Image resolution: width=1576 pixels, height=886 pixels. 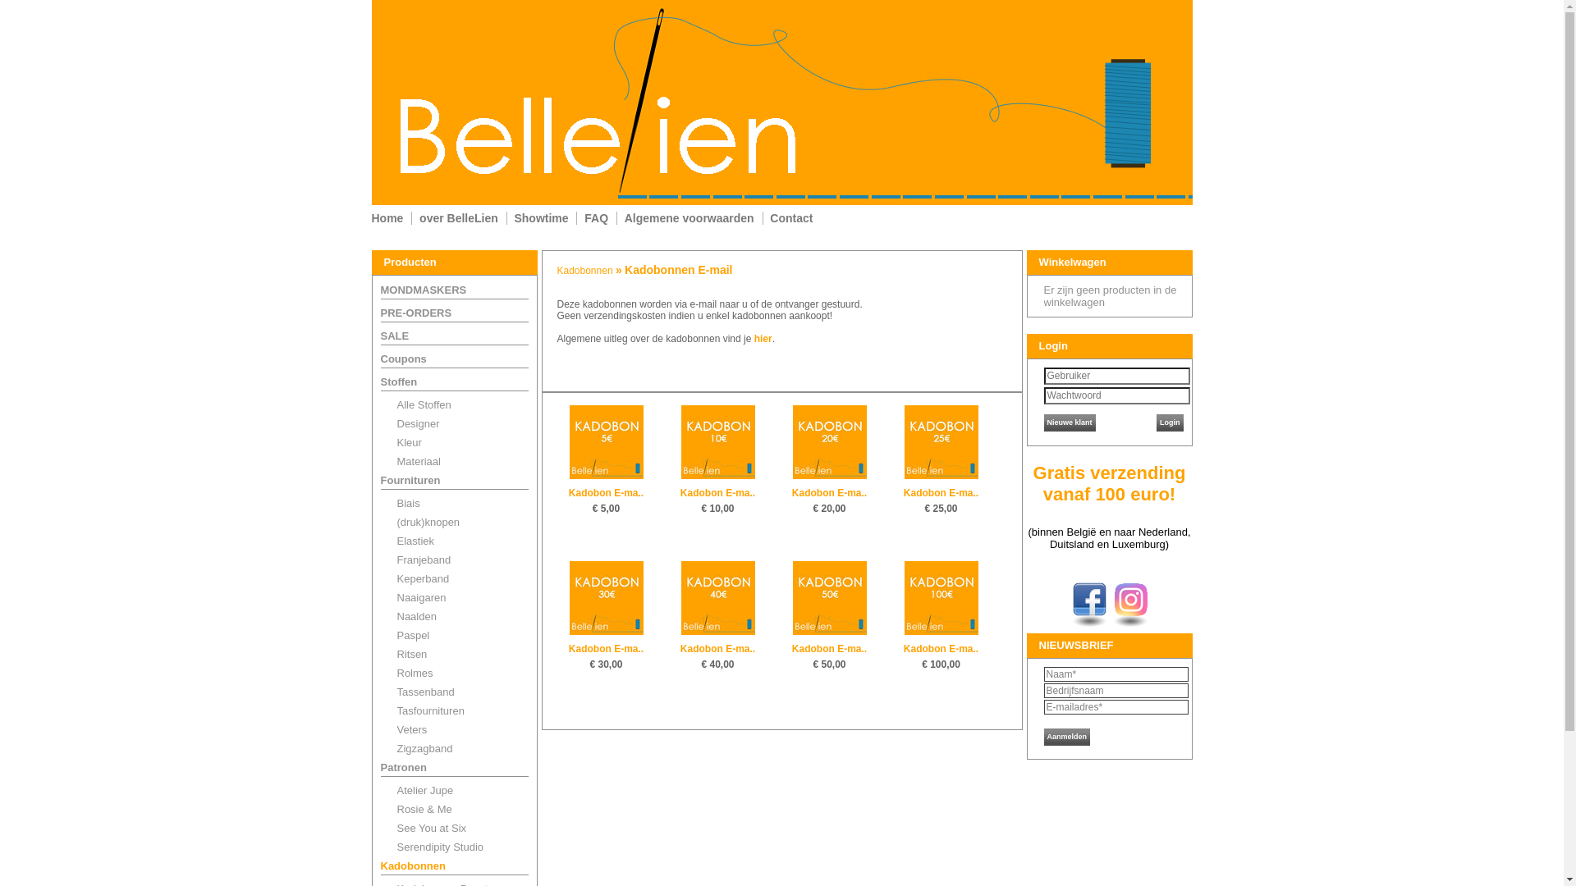 I want to click on Kadobon-E-mail-30-euro, so click(x=607, y=598).